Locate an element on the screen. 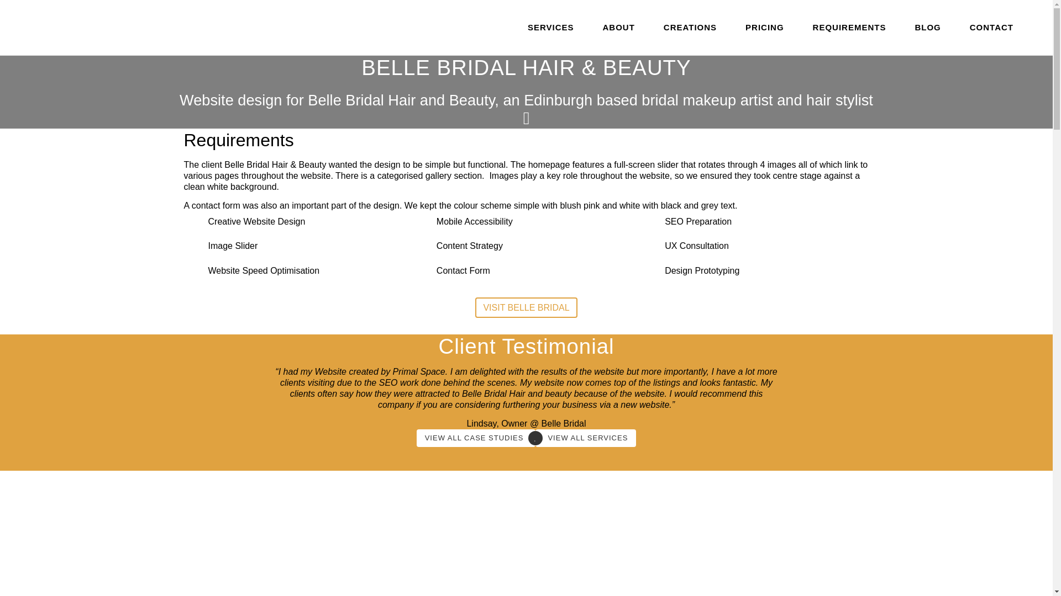 The height and width of the screenshot is (596, 1061). SERVICES is located at coordinates (551, 28).